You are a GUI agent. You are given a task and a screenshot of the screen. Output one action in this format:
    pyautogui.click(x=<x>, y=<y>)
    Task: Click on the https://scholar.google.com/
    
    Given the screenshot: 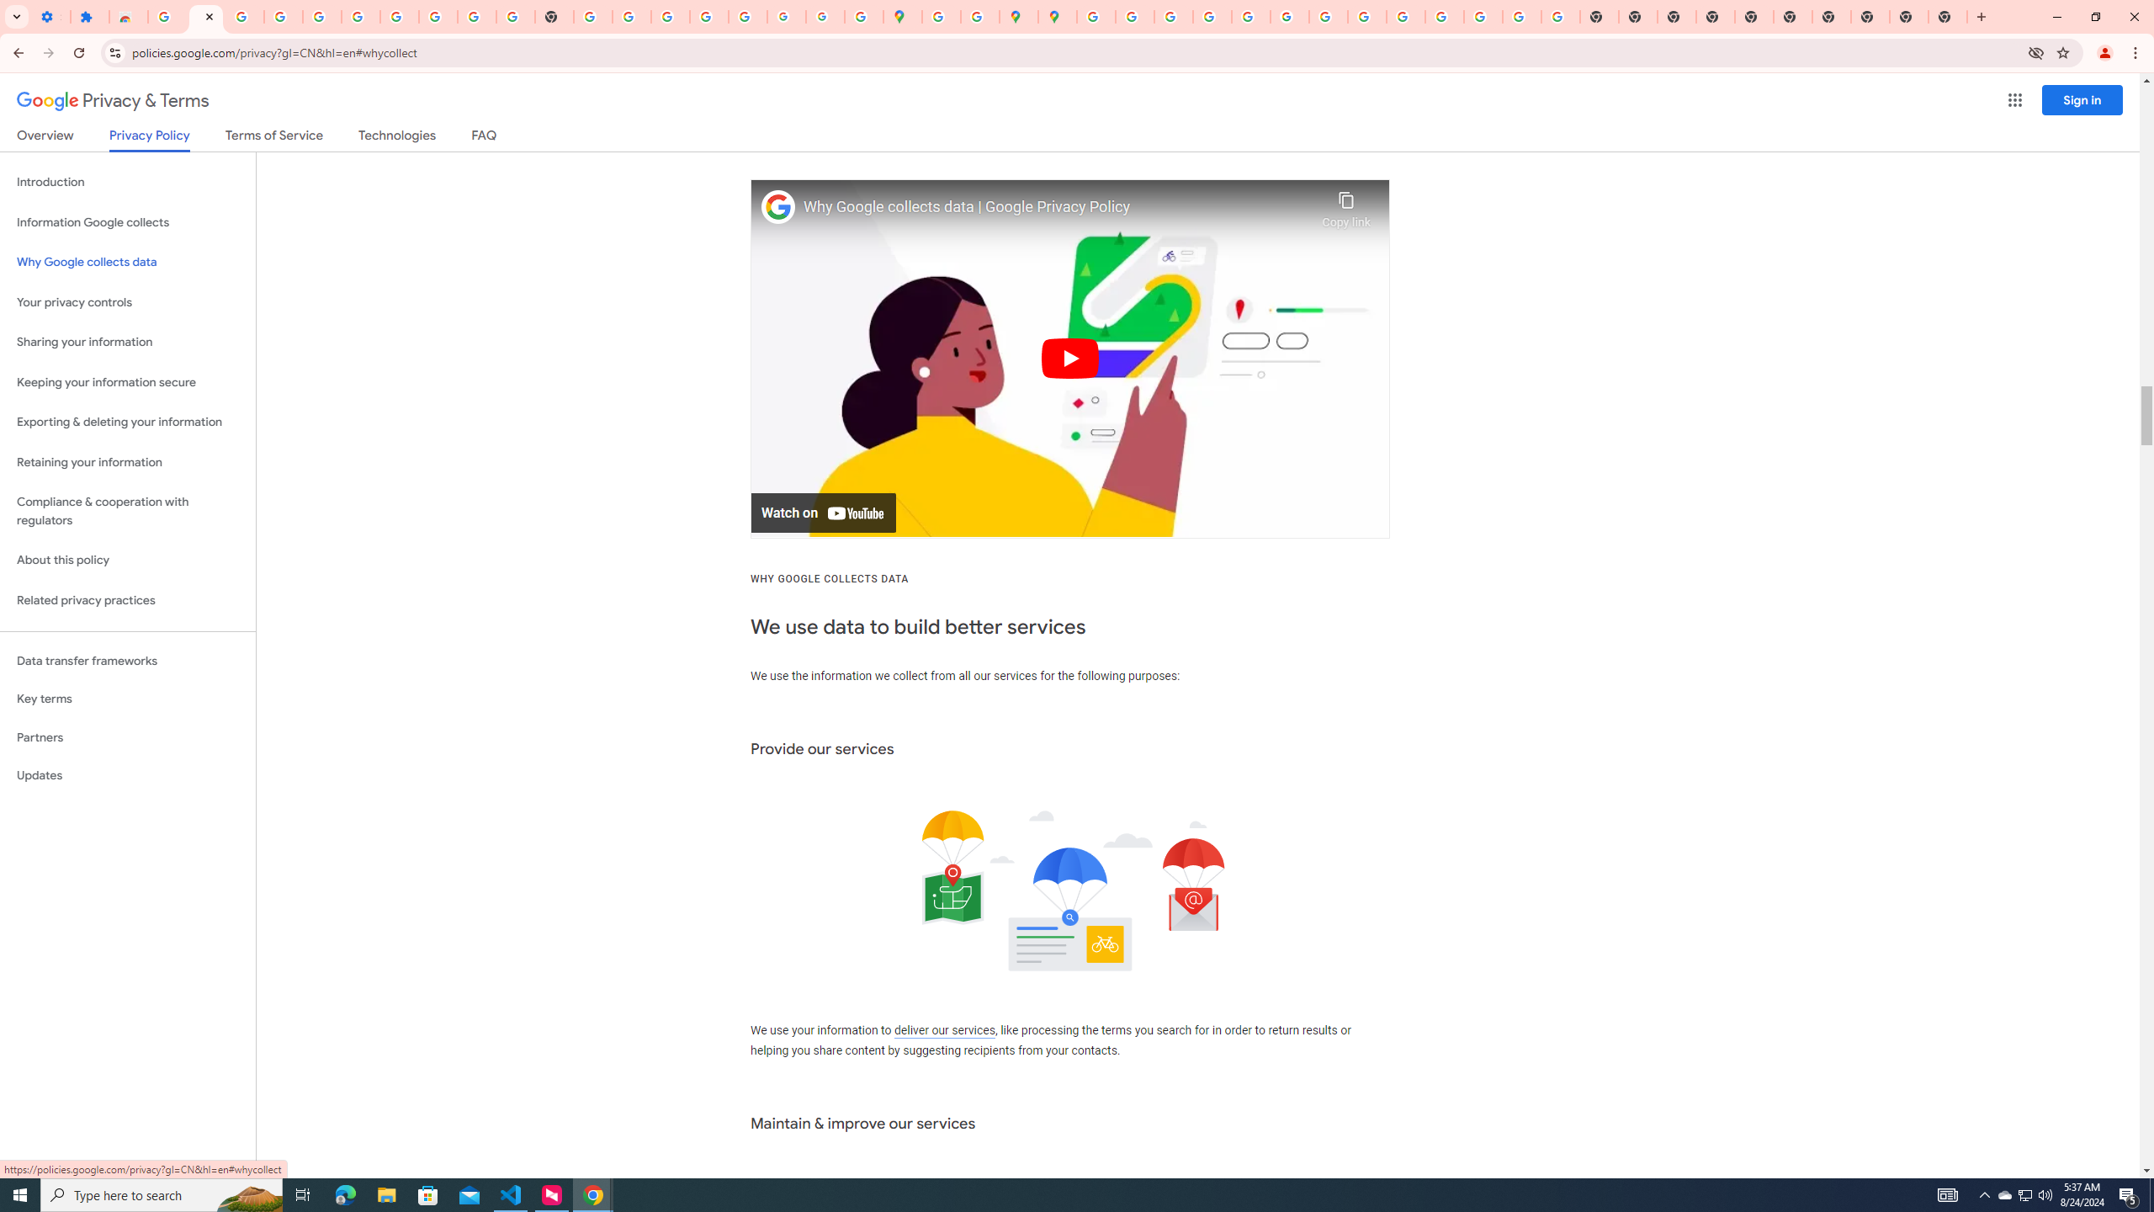 What is the action you would take?
    pyautogui.click(x=593, y=17)
    